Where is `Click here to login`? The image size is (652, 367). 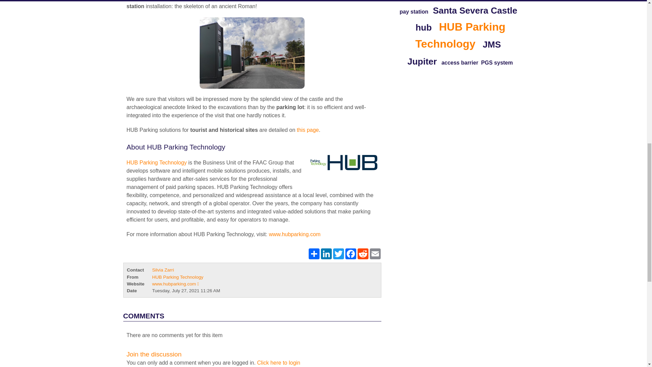
Click here to login is located at coordinates (278, 363).